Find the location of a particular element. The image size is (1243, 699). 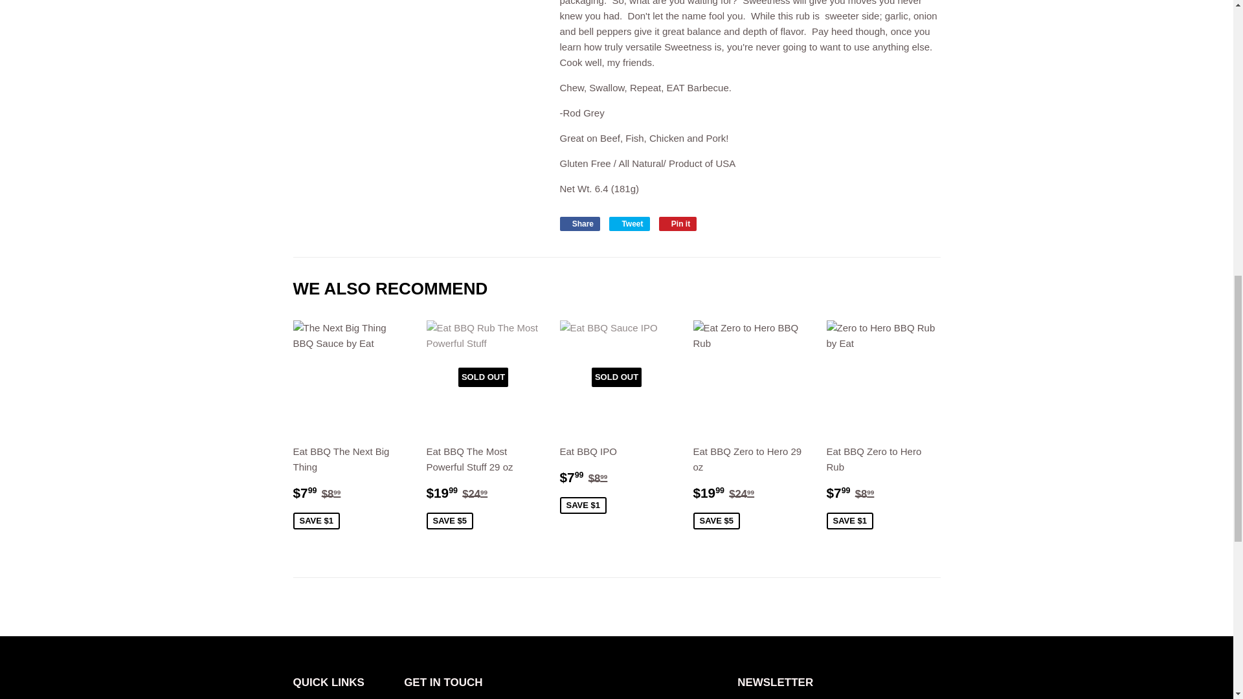

Tweet on Twitter is located at coordinates (629, 224).